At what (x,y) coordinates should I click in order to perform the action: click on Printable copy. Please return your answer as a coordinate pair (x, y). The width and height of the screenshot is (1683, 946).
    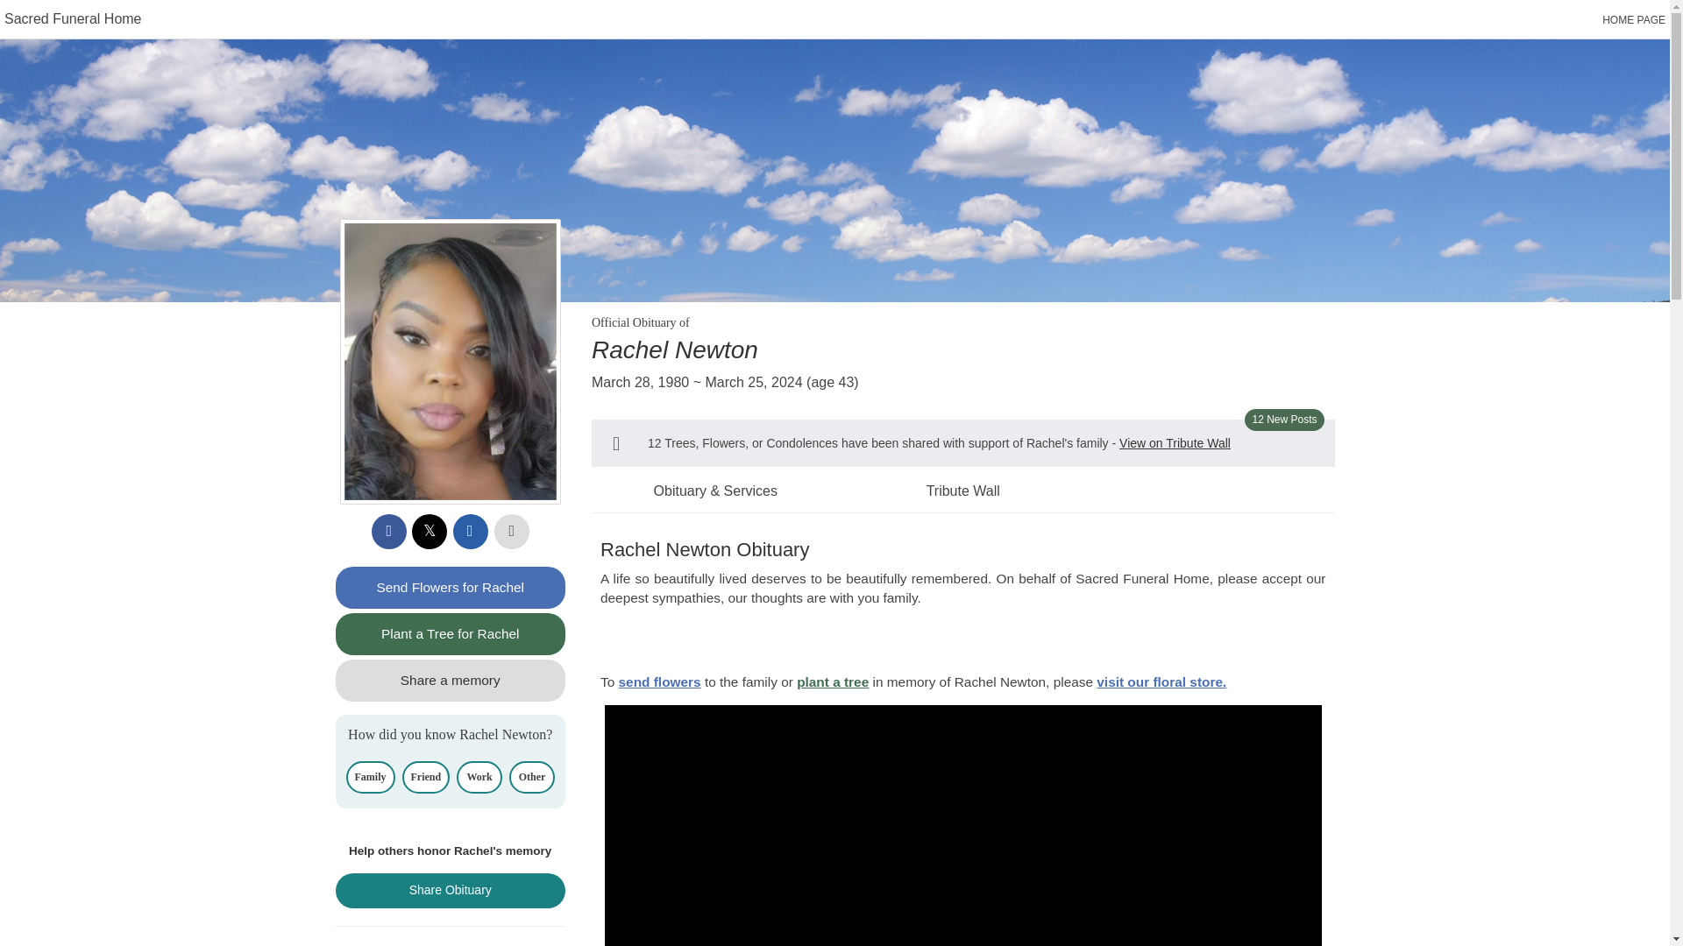
    Looking at the image, I should click on (512, 532).